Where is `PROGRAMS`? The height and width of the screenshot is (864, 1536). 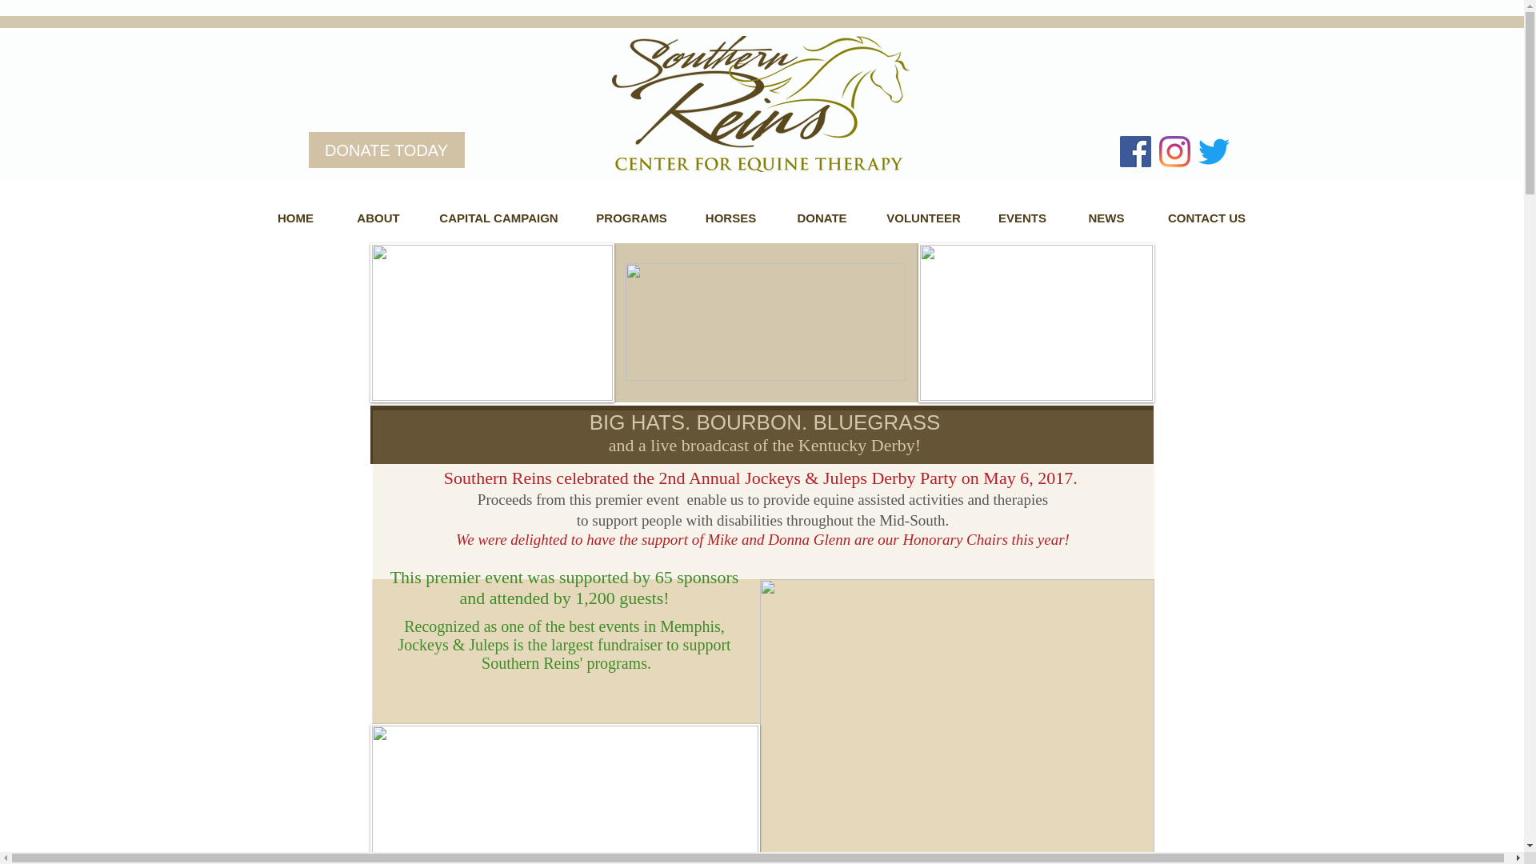
PROGRAMS is located at coordinates (632, 218).